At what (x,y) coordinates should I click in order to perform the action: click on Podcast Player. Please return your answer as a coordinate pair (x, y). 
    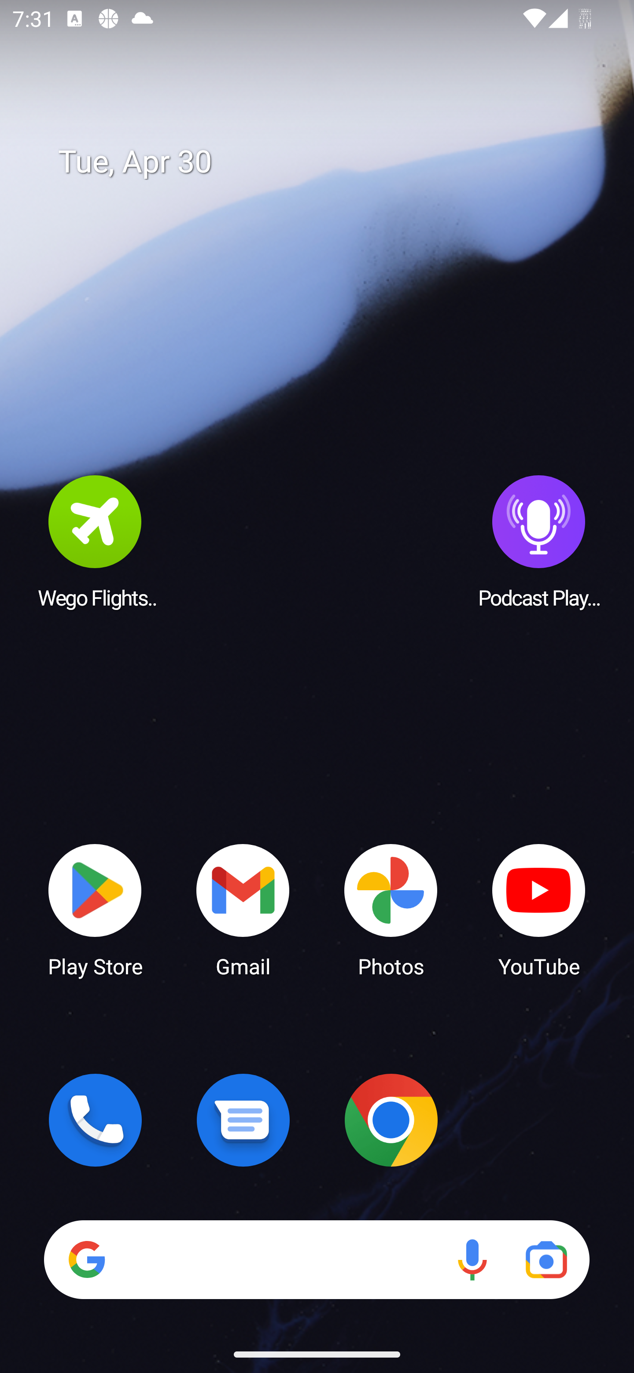
    Looking at the image, I should click on (539, 541).